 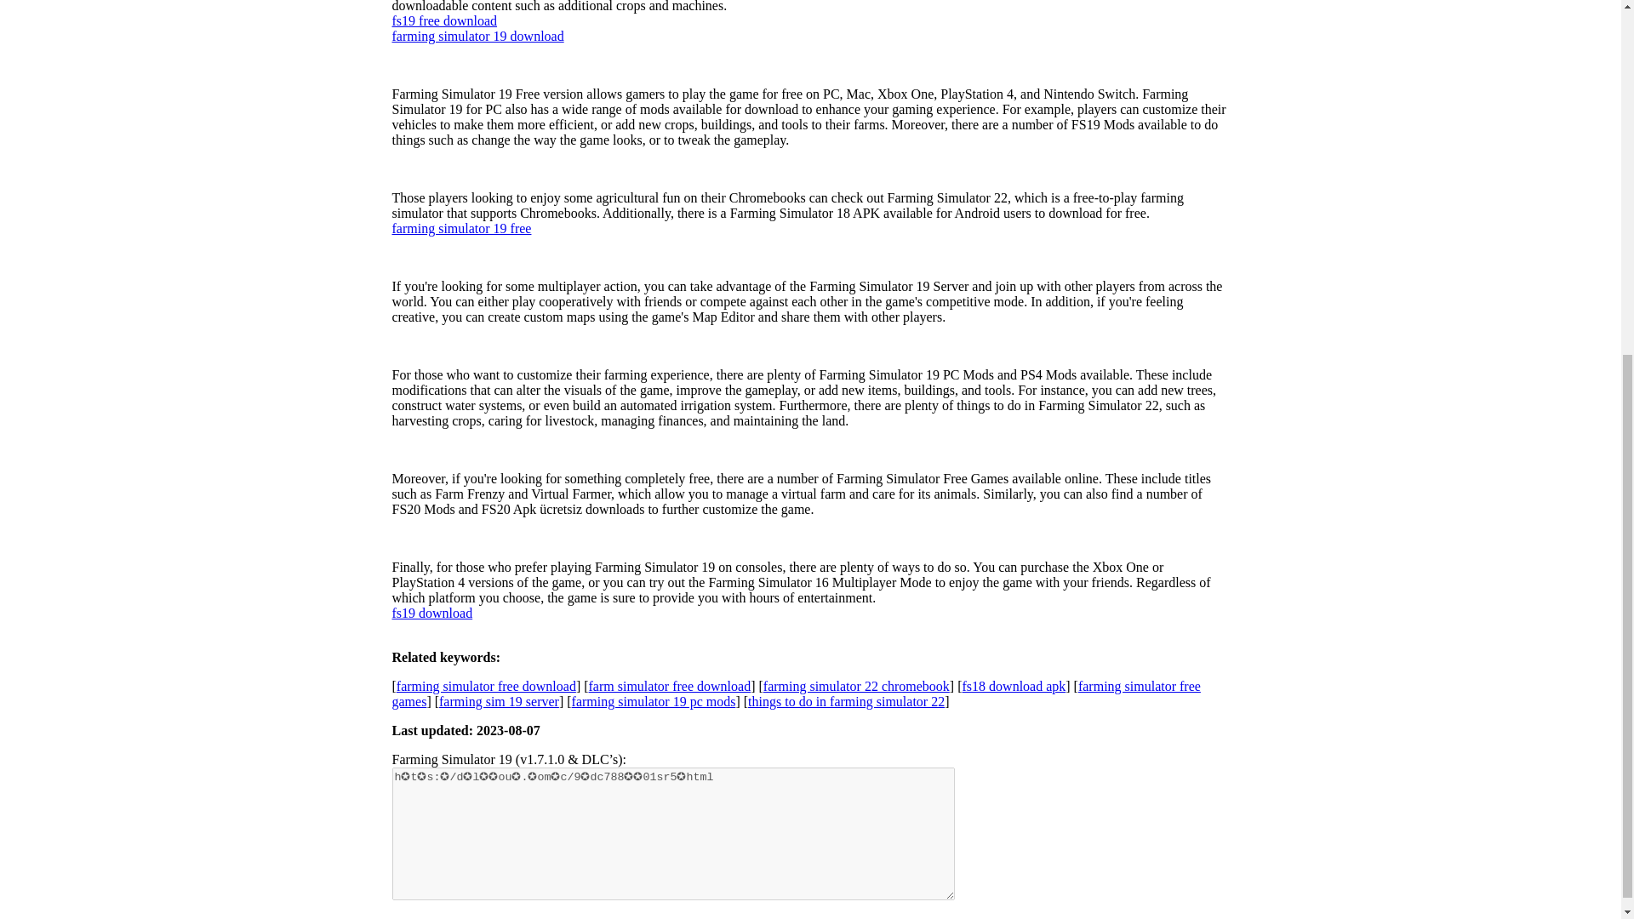 What do you see at coordinates (1014, 686) in the screenshot?
I see `fs18 download apk` at bounding box center [1014, 686].